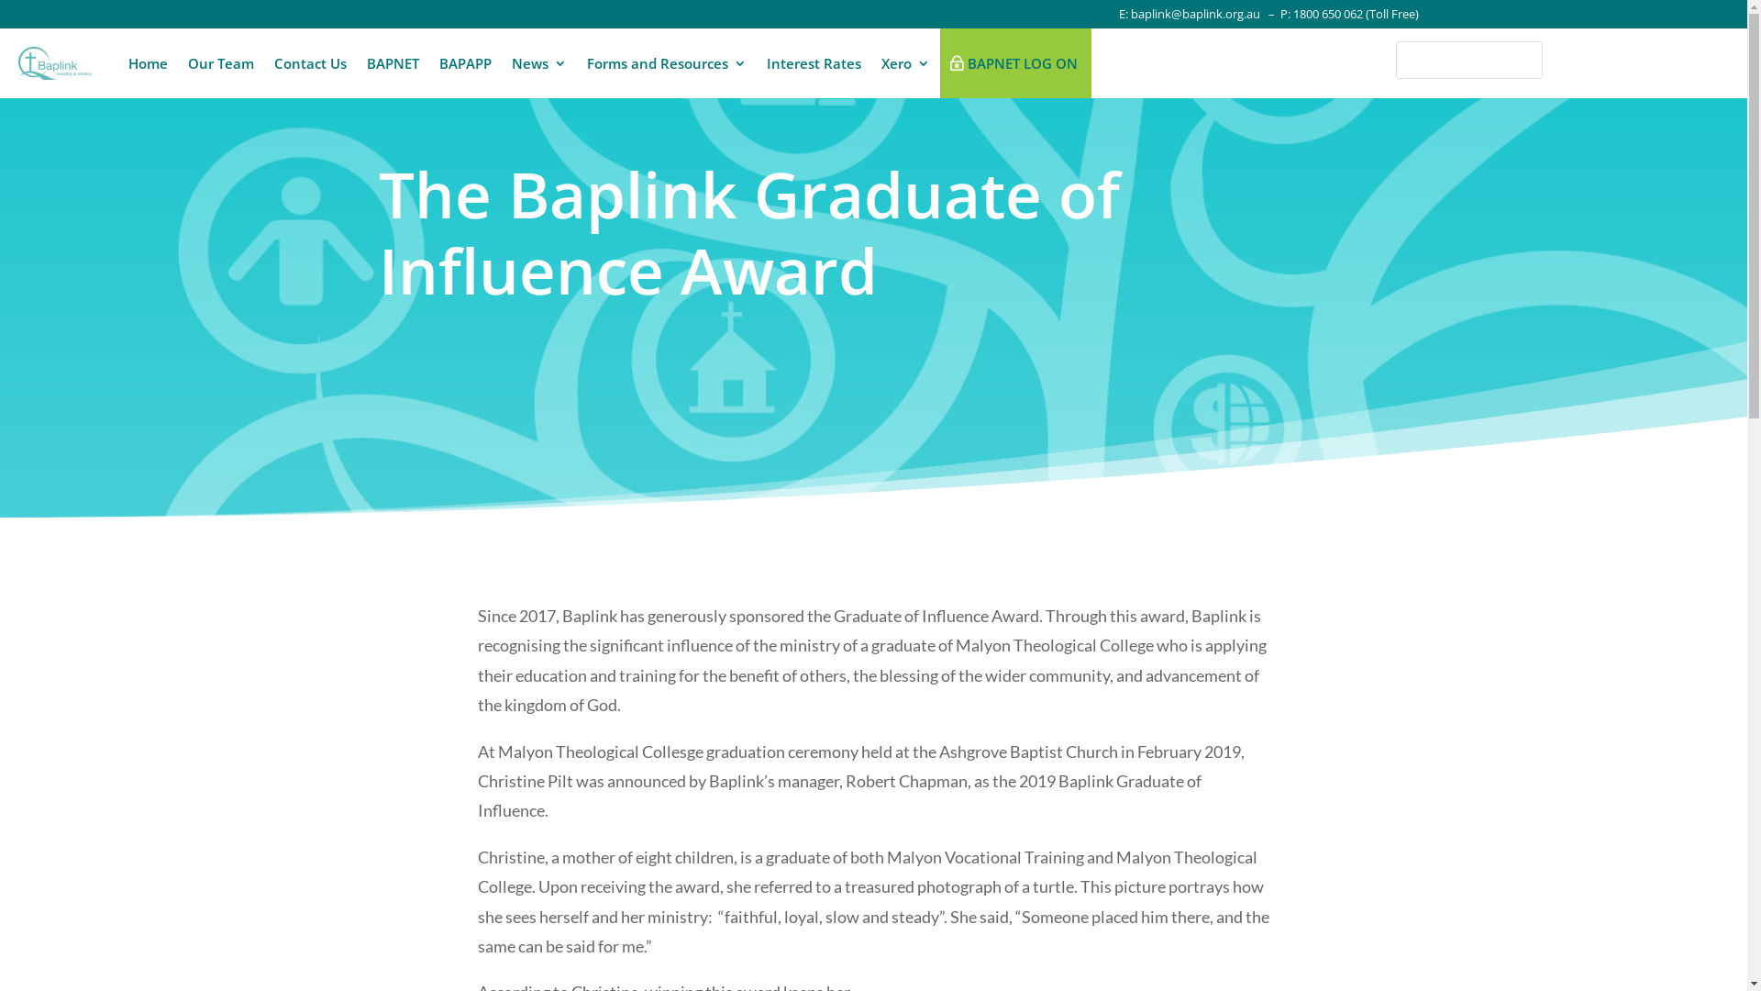 This screenshot has width=1761, height=991. I want to click on BAPNET LOG ON, so click(1016, 63).